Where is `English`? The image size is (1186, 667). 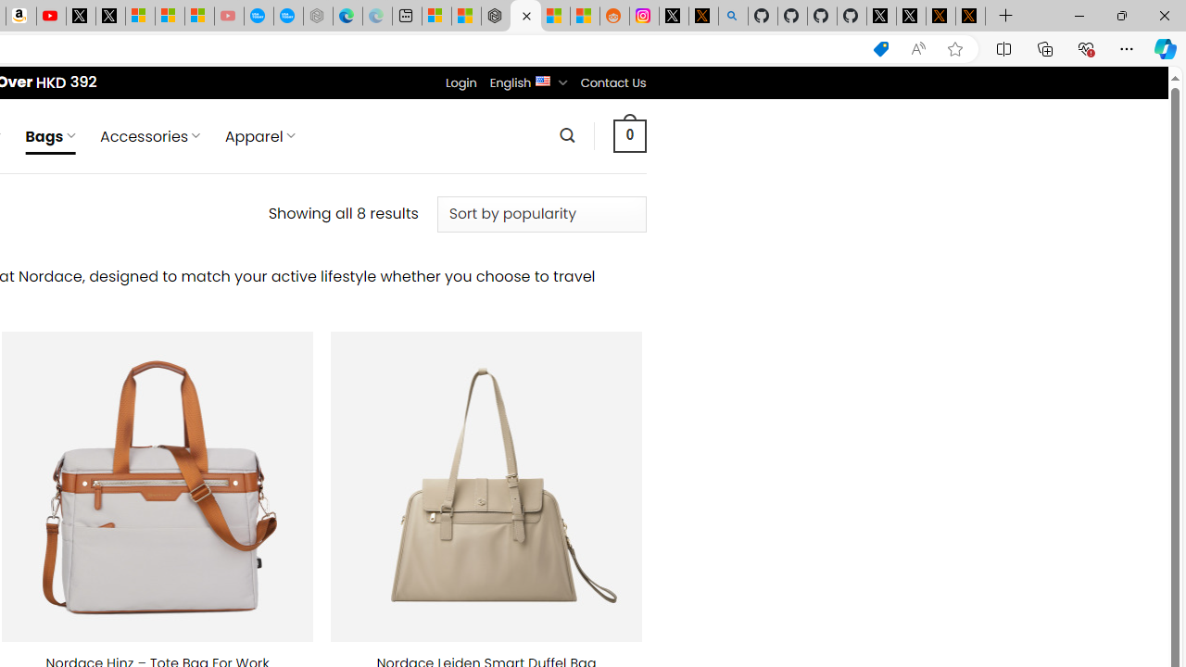
English is located at coordinates (543, 80).